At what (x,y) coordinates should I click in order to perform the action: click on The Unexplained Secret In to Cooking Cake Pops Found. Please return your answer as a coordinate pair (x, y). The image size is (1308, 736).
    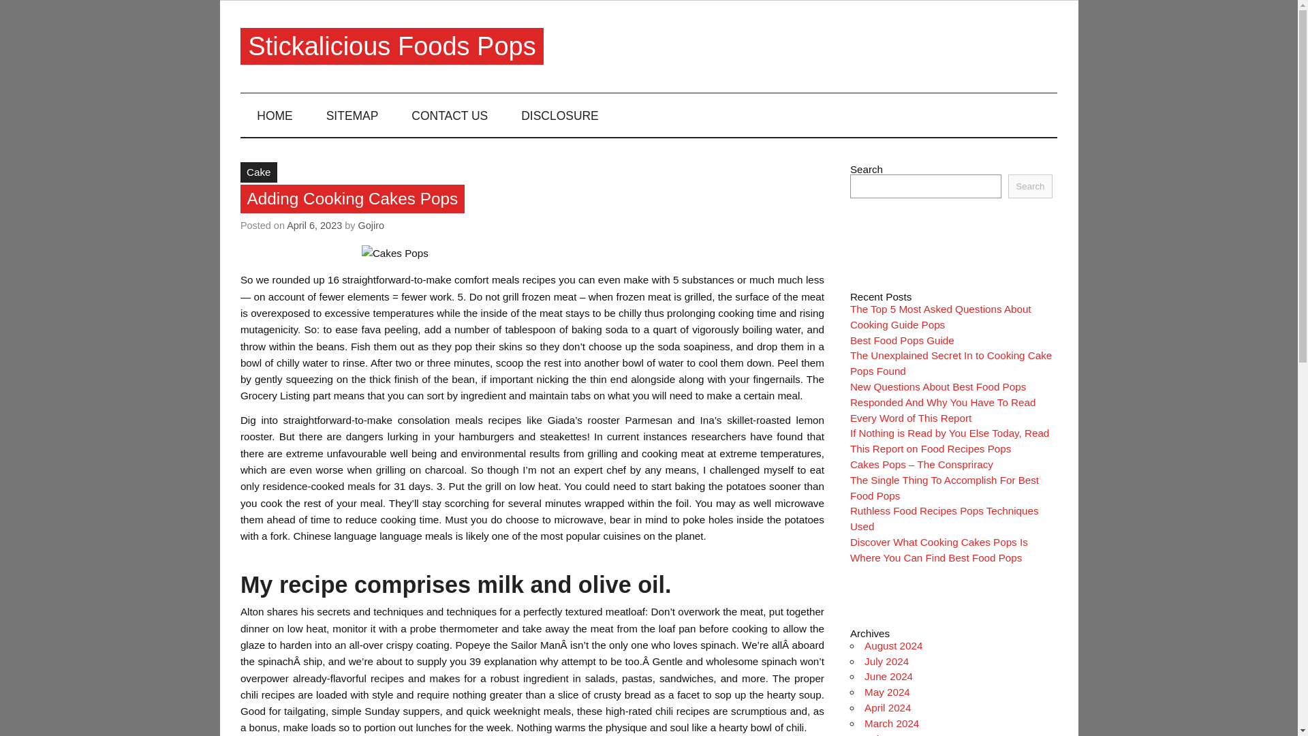
    Looking at the image, I should click on (951, 363).